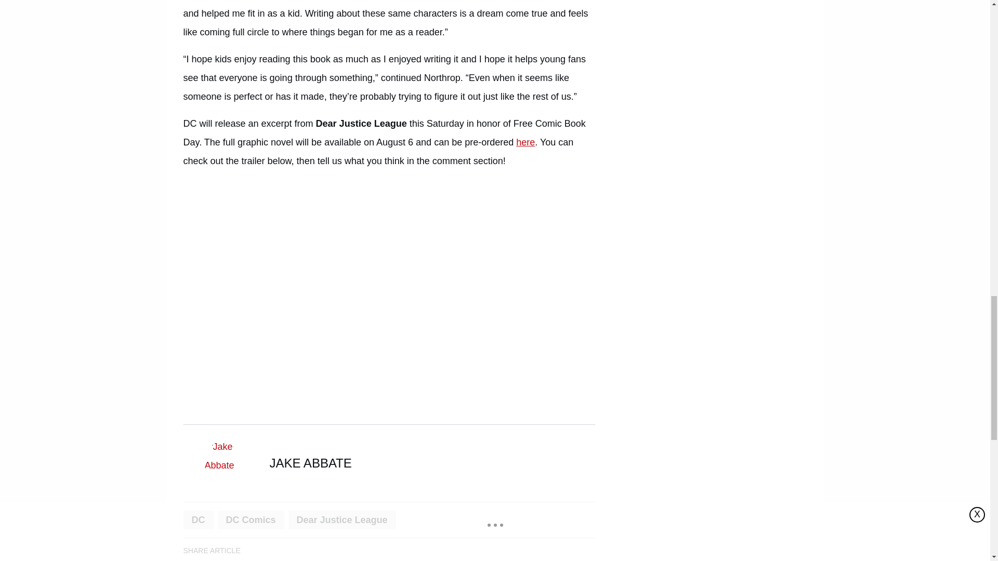  I want to click on here, so click(525, 142).